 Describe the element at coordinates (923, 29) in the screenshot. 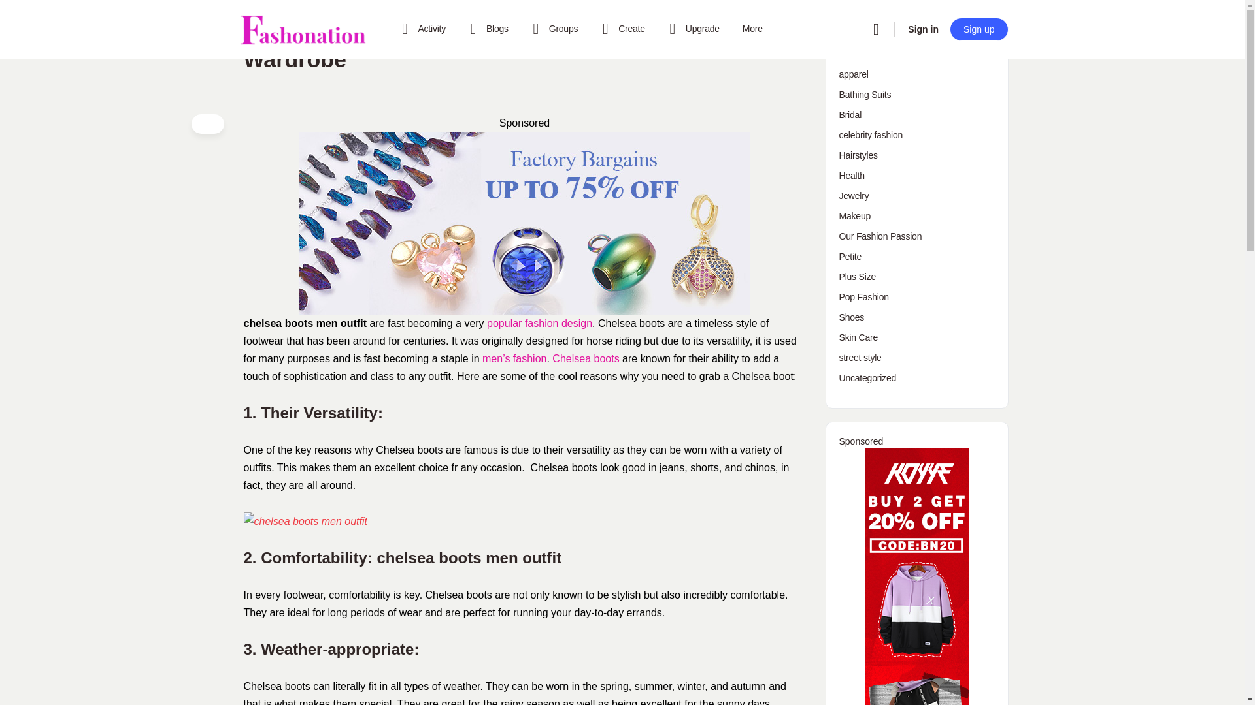

I see `Sign in` at that location.